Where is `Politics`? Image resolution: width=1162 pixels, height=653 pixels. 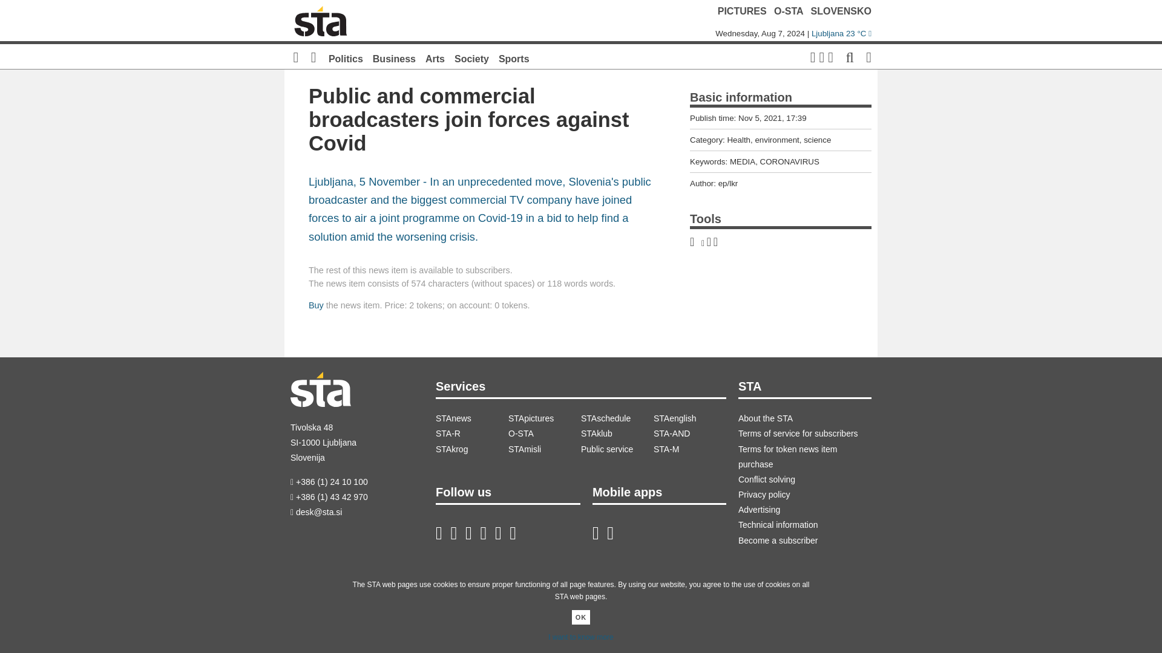
Politics is located at coordinates (346, 58).